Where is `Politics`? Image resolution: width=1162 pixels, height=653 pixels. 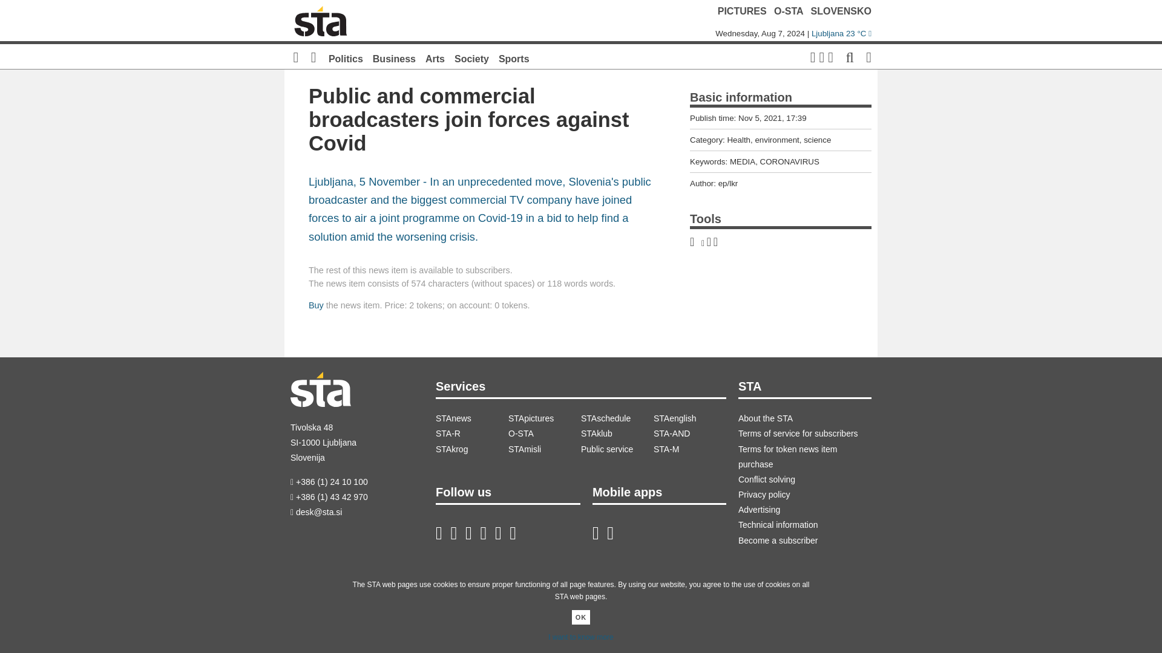
Politics is located at coordinates (346, 58).